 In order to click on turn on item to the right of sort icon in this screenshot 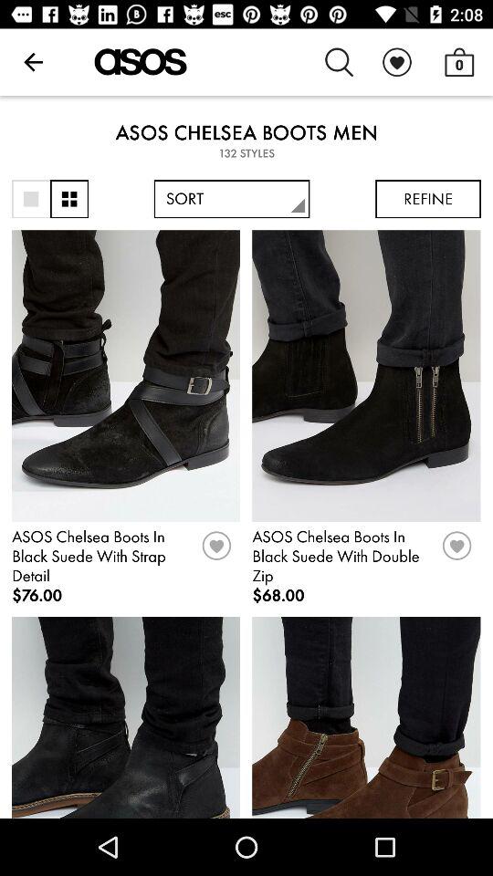, I will do `click(427, 199)`.